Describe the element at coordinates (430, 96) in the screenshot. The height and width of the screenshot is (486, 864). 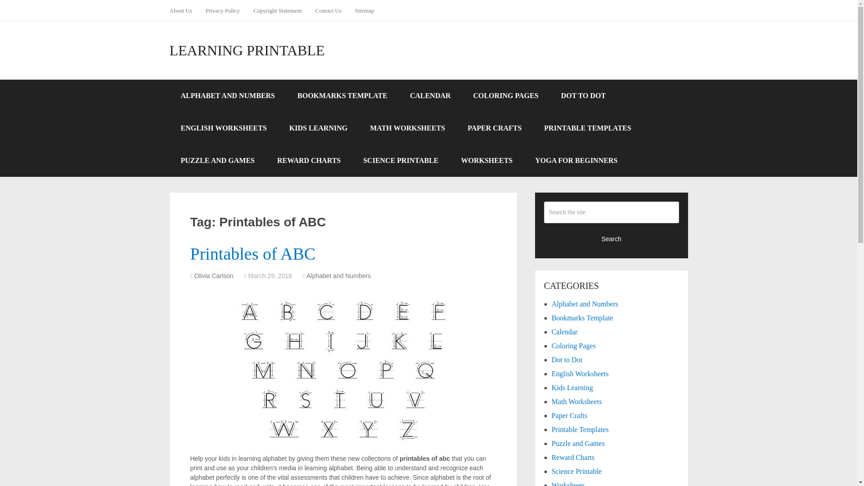
I see `CALENDAR` at that location.